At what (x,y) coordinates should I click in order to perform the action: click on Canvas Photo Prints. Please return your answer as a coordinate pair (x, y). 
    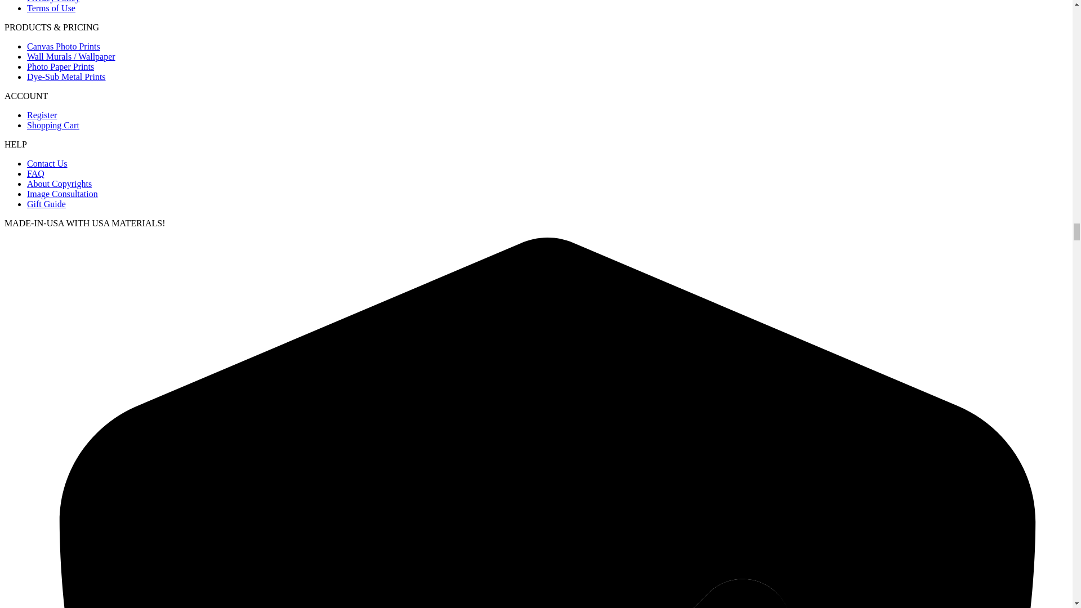
    Looking at the image, I should click on (64, 46).